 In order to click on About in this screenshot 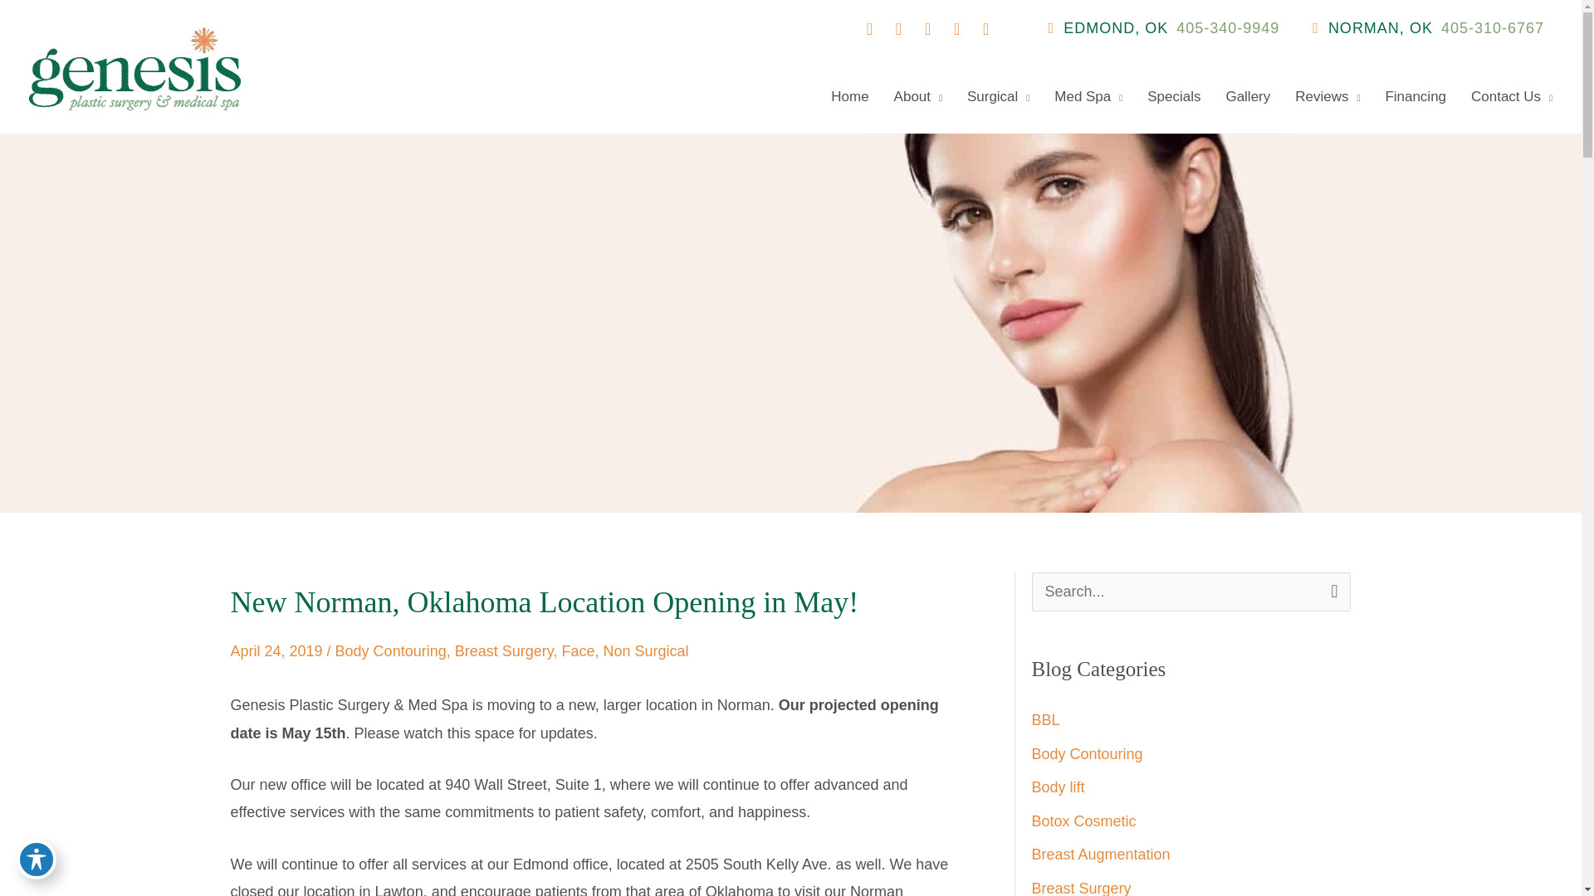, I will do `click(905, 96)`.